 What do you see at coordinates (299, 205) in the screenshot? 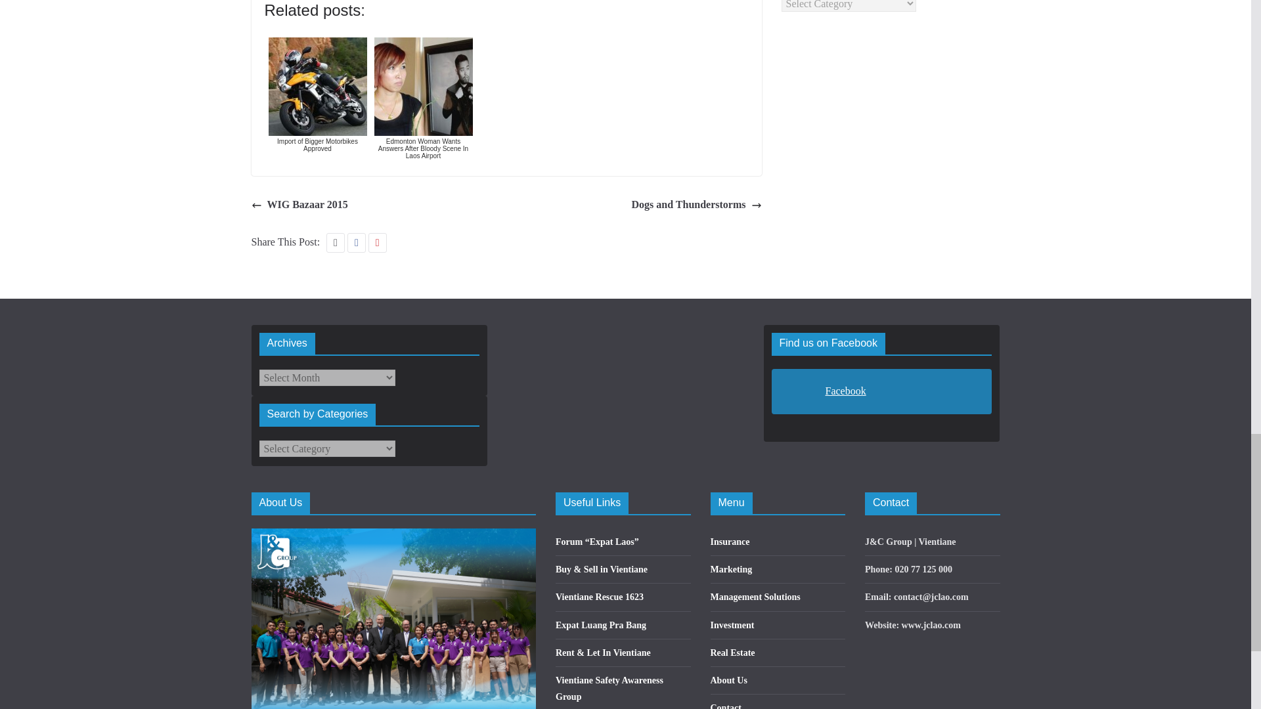
I see `WIG Bazaar 2015` at bounding box center [299, 205].